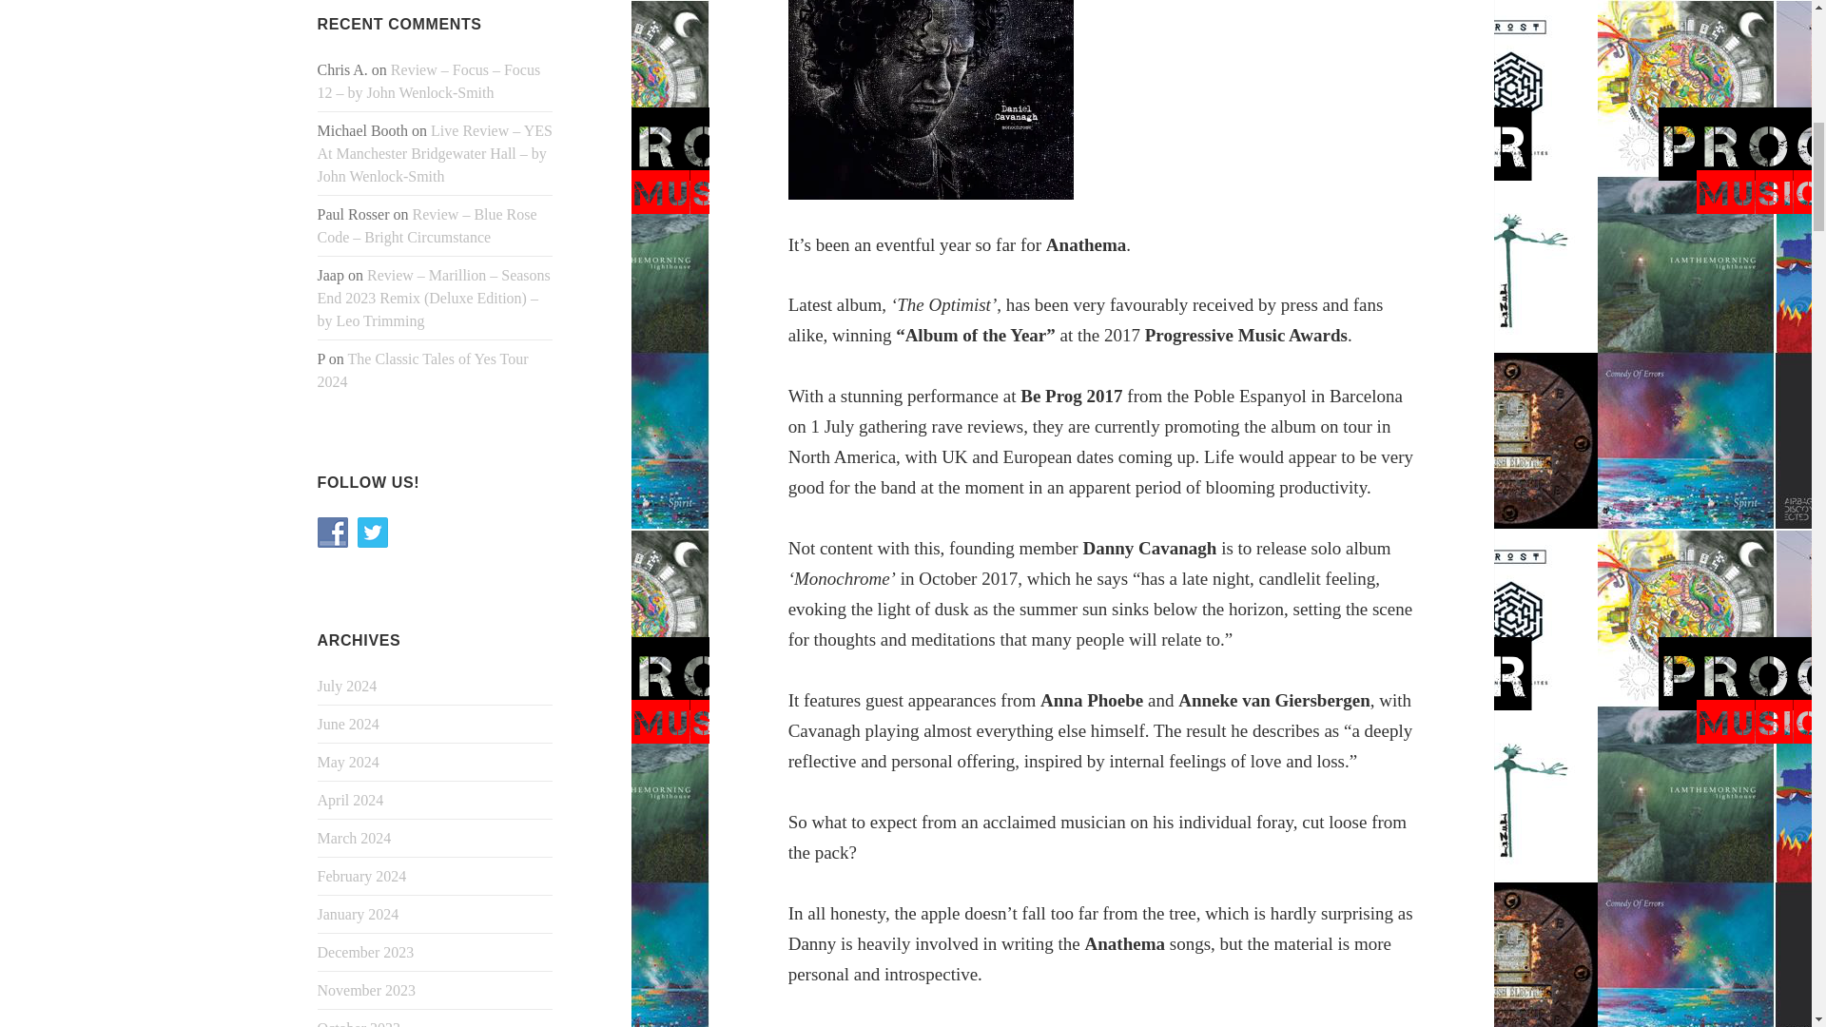 The image size is (1826, 1027). I want to click on January 2024, so click(359, 913).